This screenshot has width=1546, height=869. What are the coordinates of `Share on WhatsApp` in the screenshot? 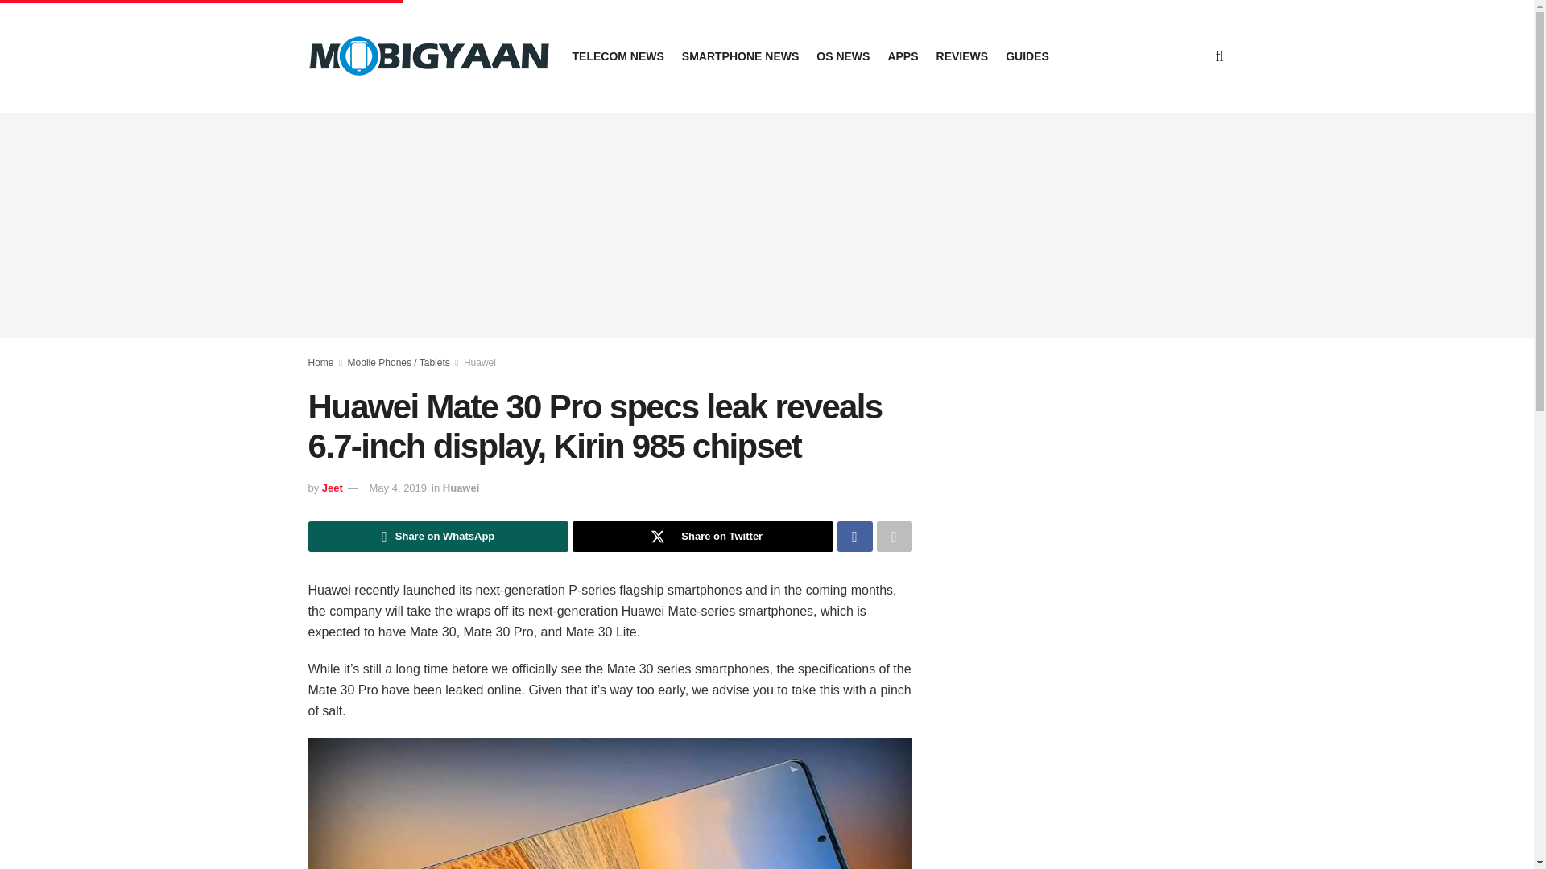 It's located at (438, 536).